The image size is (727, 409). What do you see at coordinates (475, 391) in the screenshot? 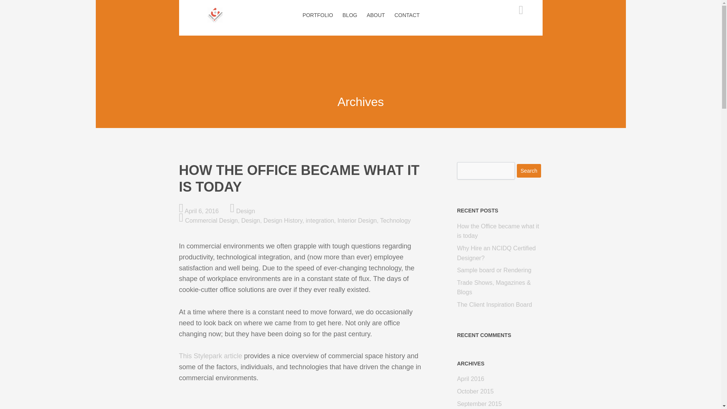
I see `October 2015` at bounding box center [475, 391].